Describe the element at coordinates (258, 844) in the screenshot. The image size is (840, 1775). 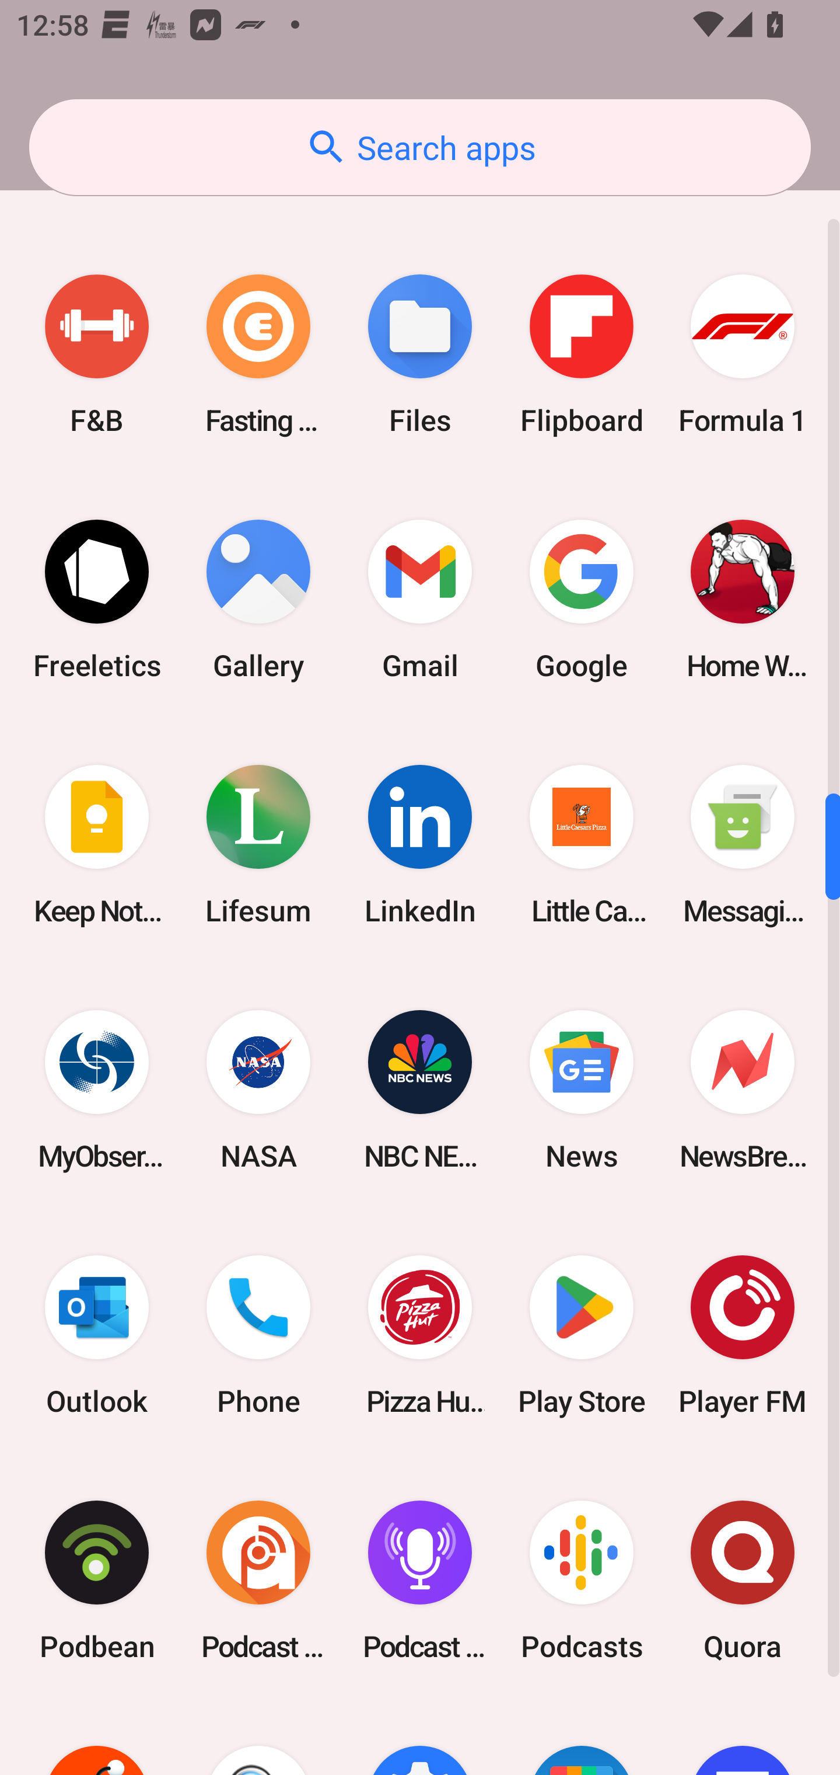
I see `Lifesum` at that location.